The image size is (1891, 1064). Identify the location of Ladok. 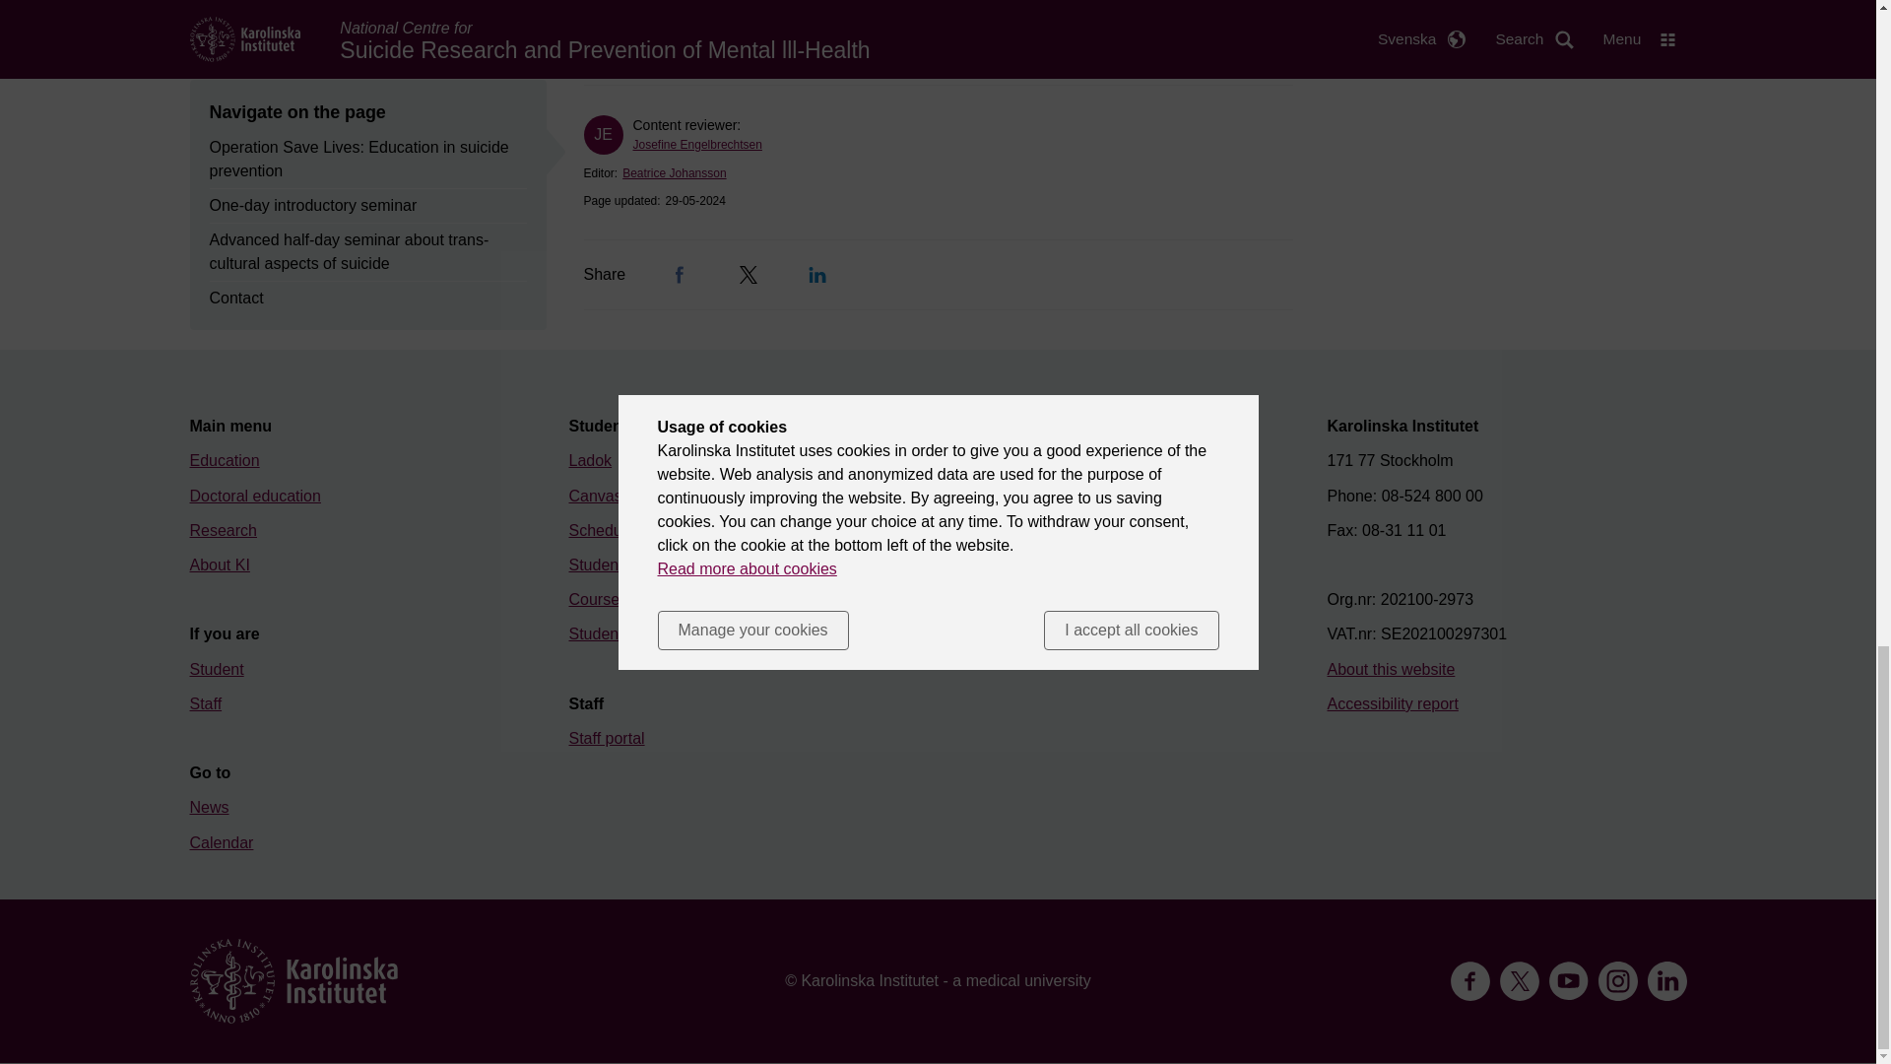
(591, 461).